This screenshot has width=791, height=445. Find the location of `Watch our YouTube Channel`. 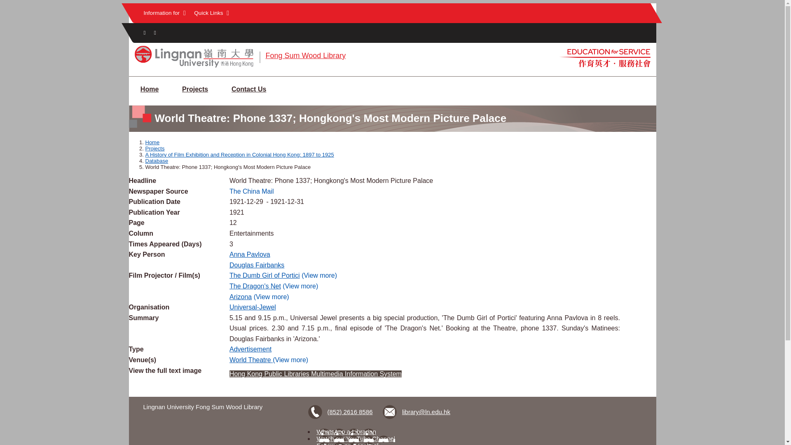

Watch our YouTube Channel is located at coordinates (356, 438).